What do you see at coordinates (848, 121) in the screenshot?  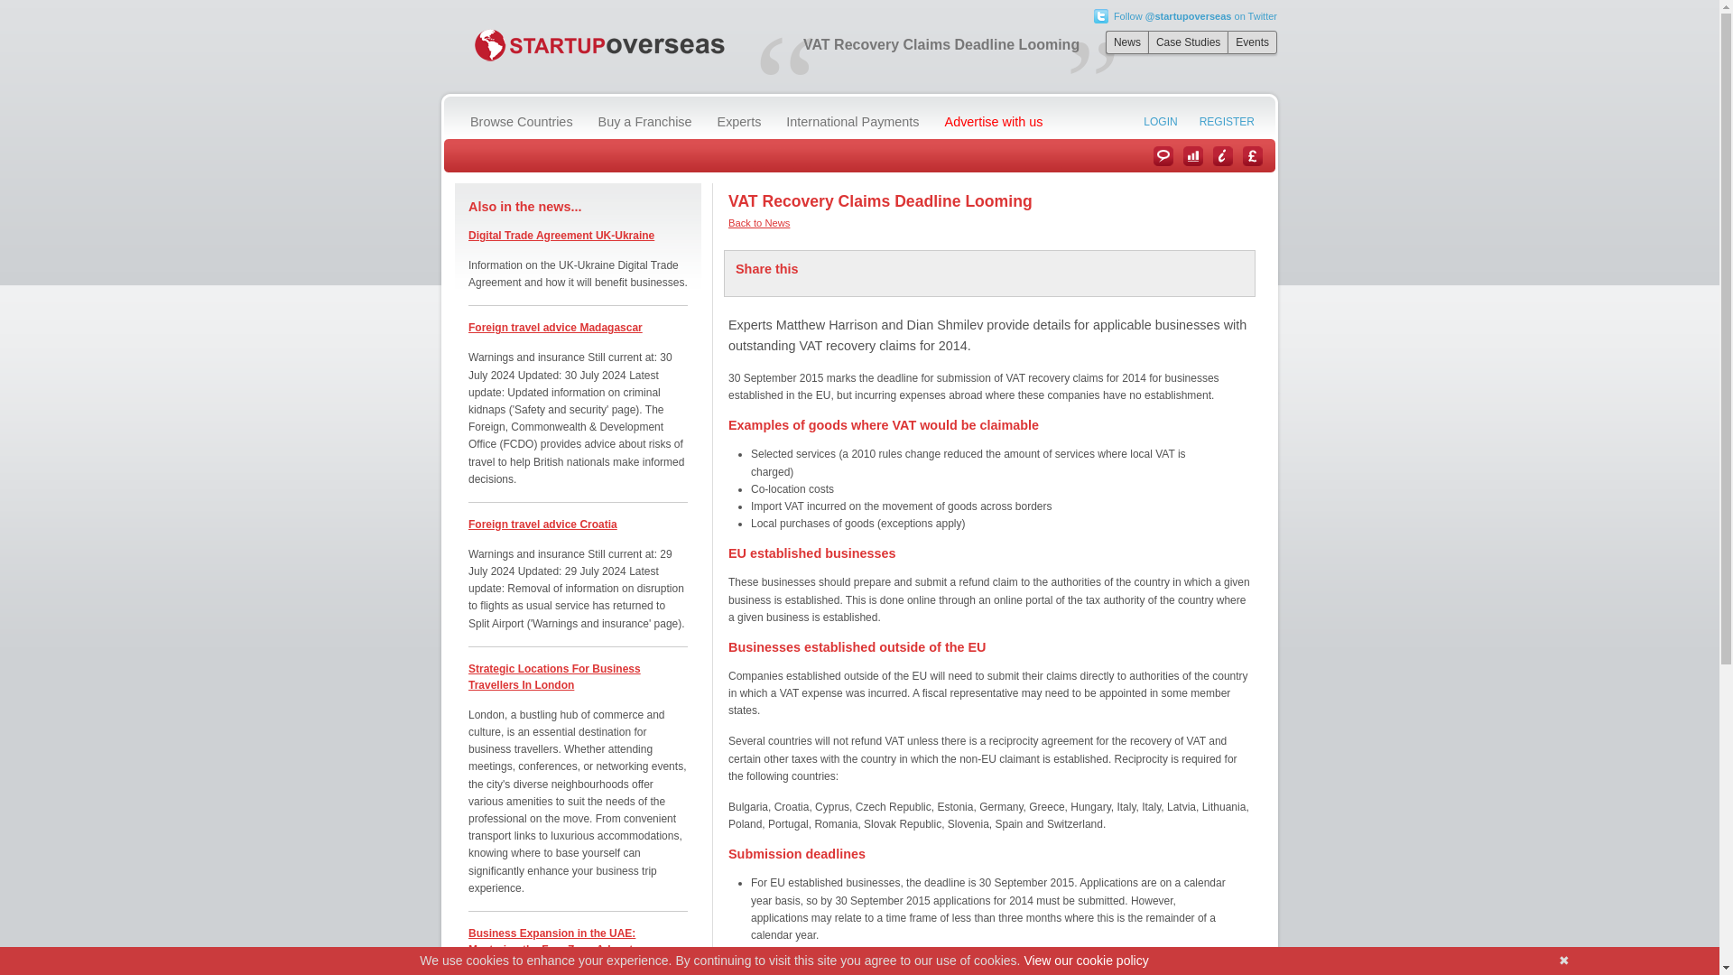 I see `International Payments` at bounding box center [848, 121].